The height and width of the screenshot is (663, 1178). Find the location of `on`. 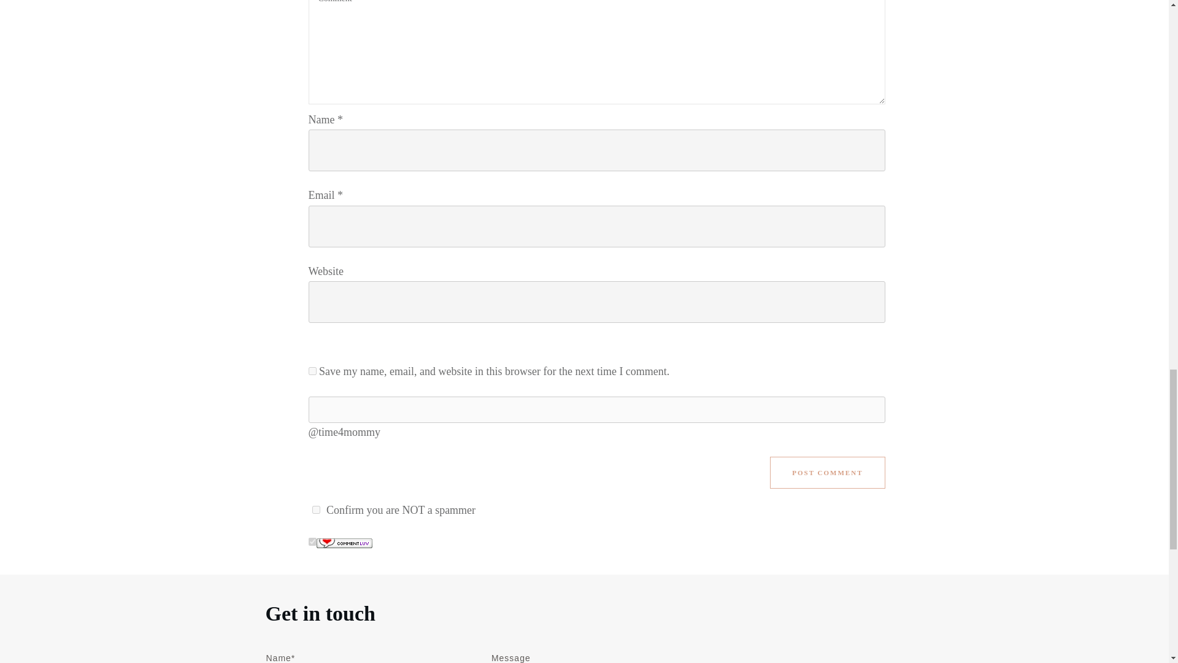

on is located at coordinates (315, 510).